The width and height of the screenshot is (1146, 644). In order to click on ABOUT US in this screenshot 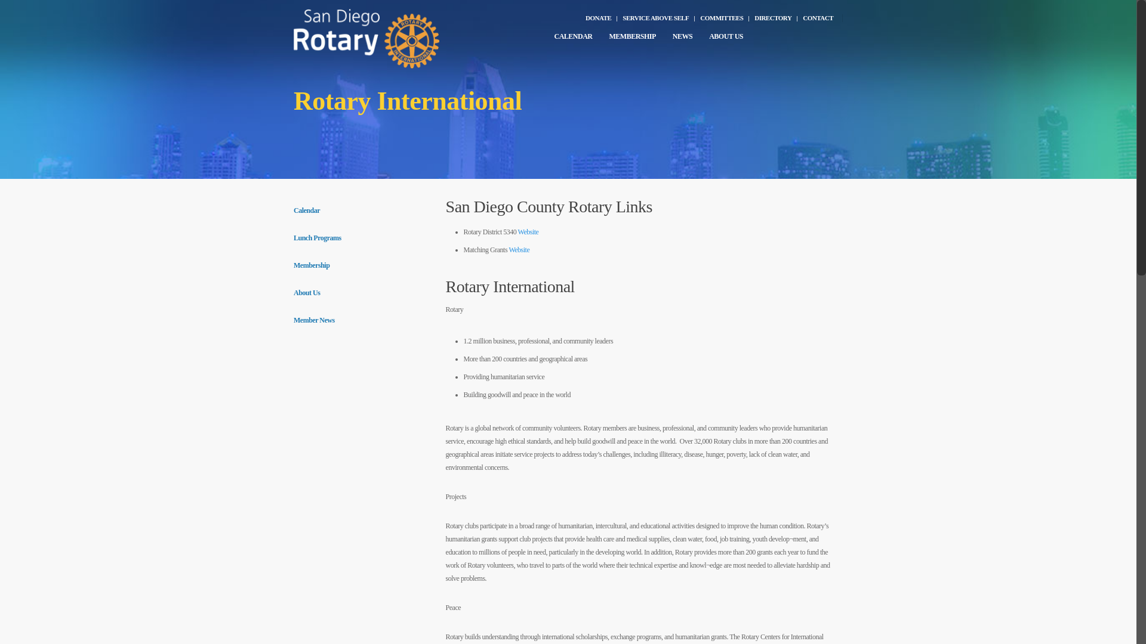, I will do `click(728, 41)`.